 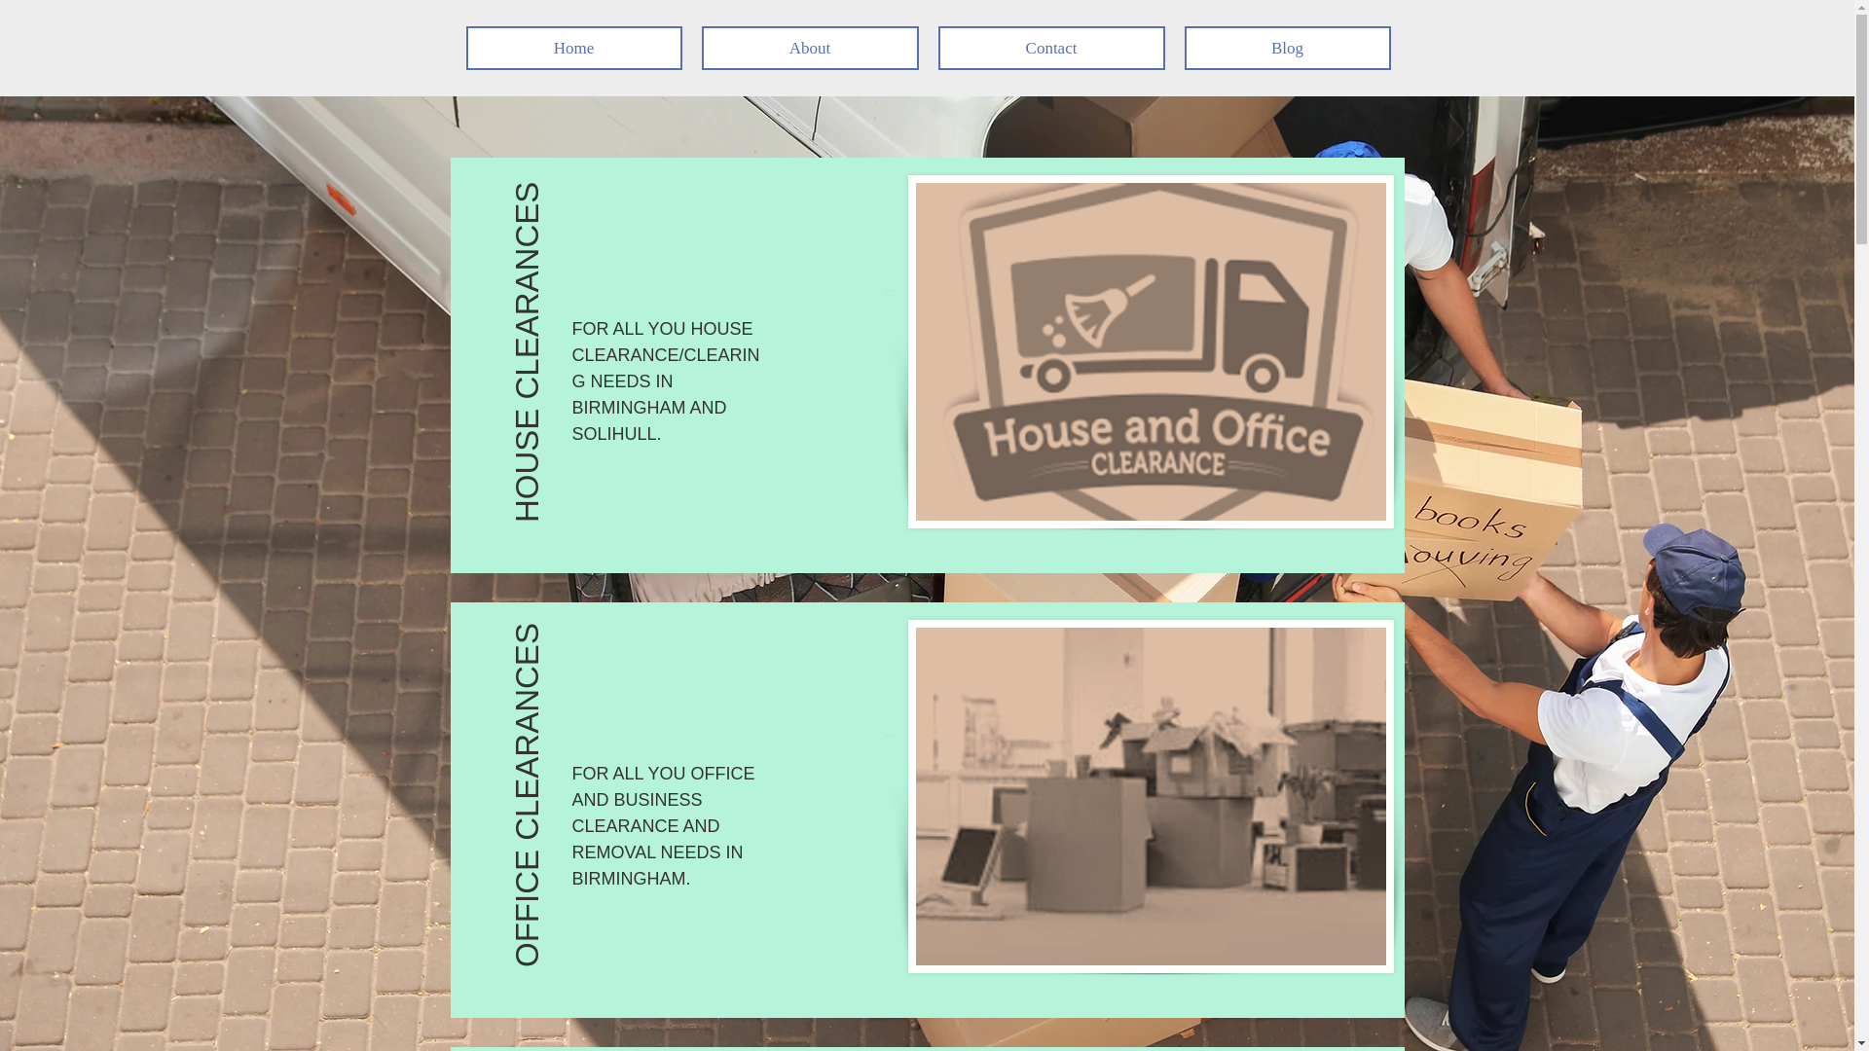 I want to click on OFFICE CLEARANCES, so click(x=670, y=650).